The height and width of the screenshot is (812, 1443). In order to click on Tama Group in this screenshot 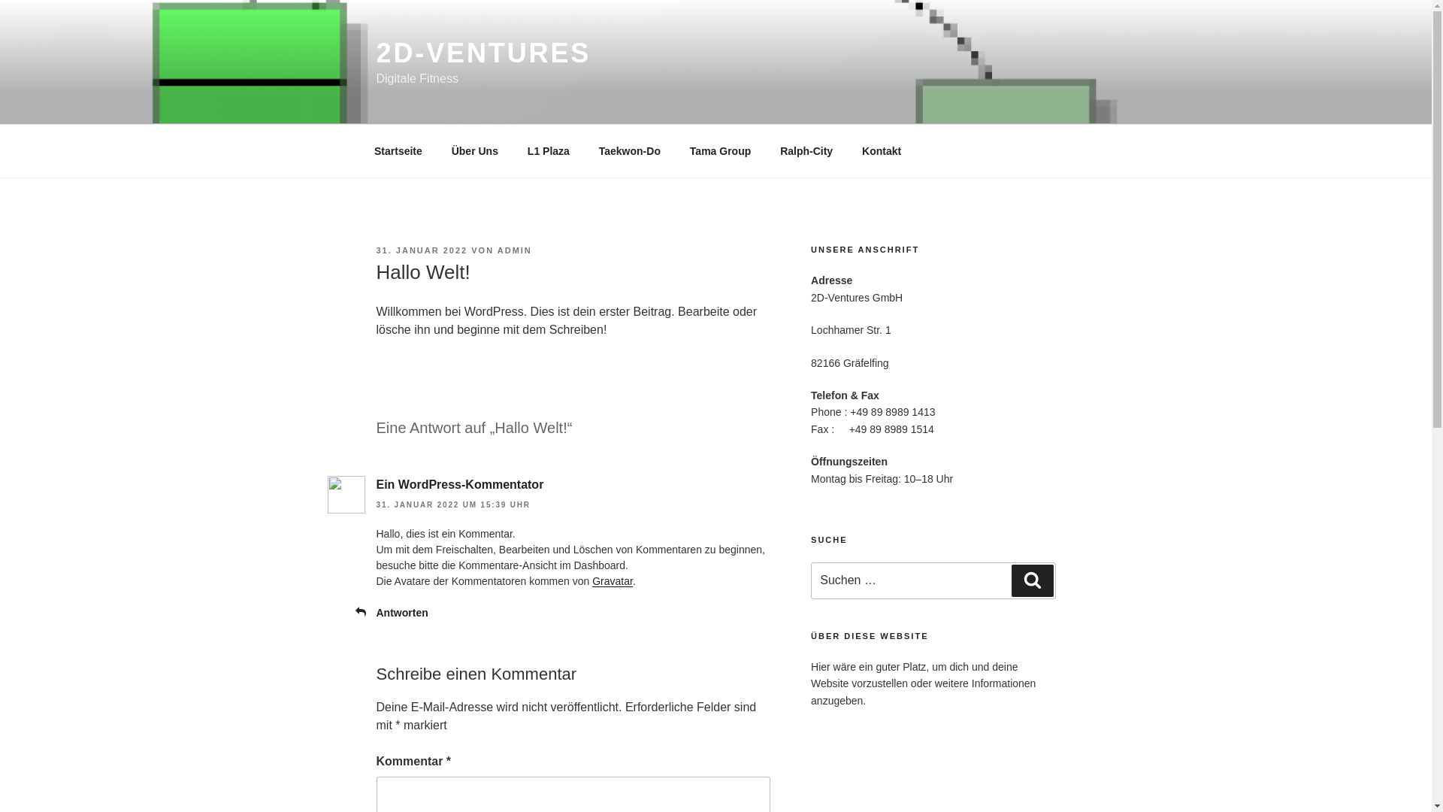, I will do `click(720, 150)`.